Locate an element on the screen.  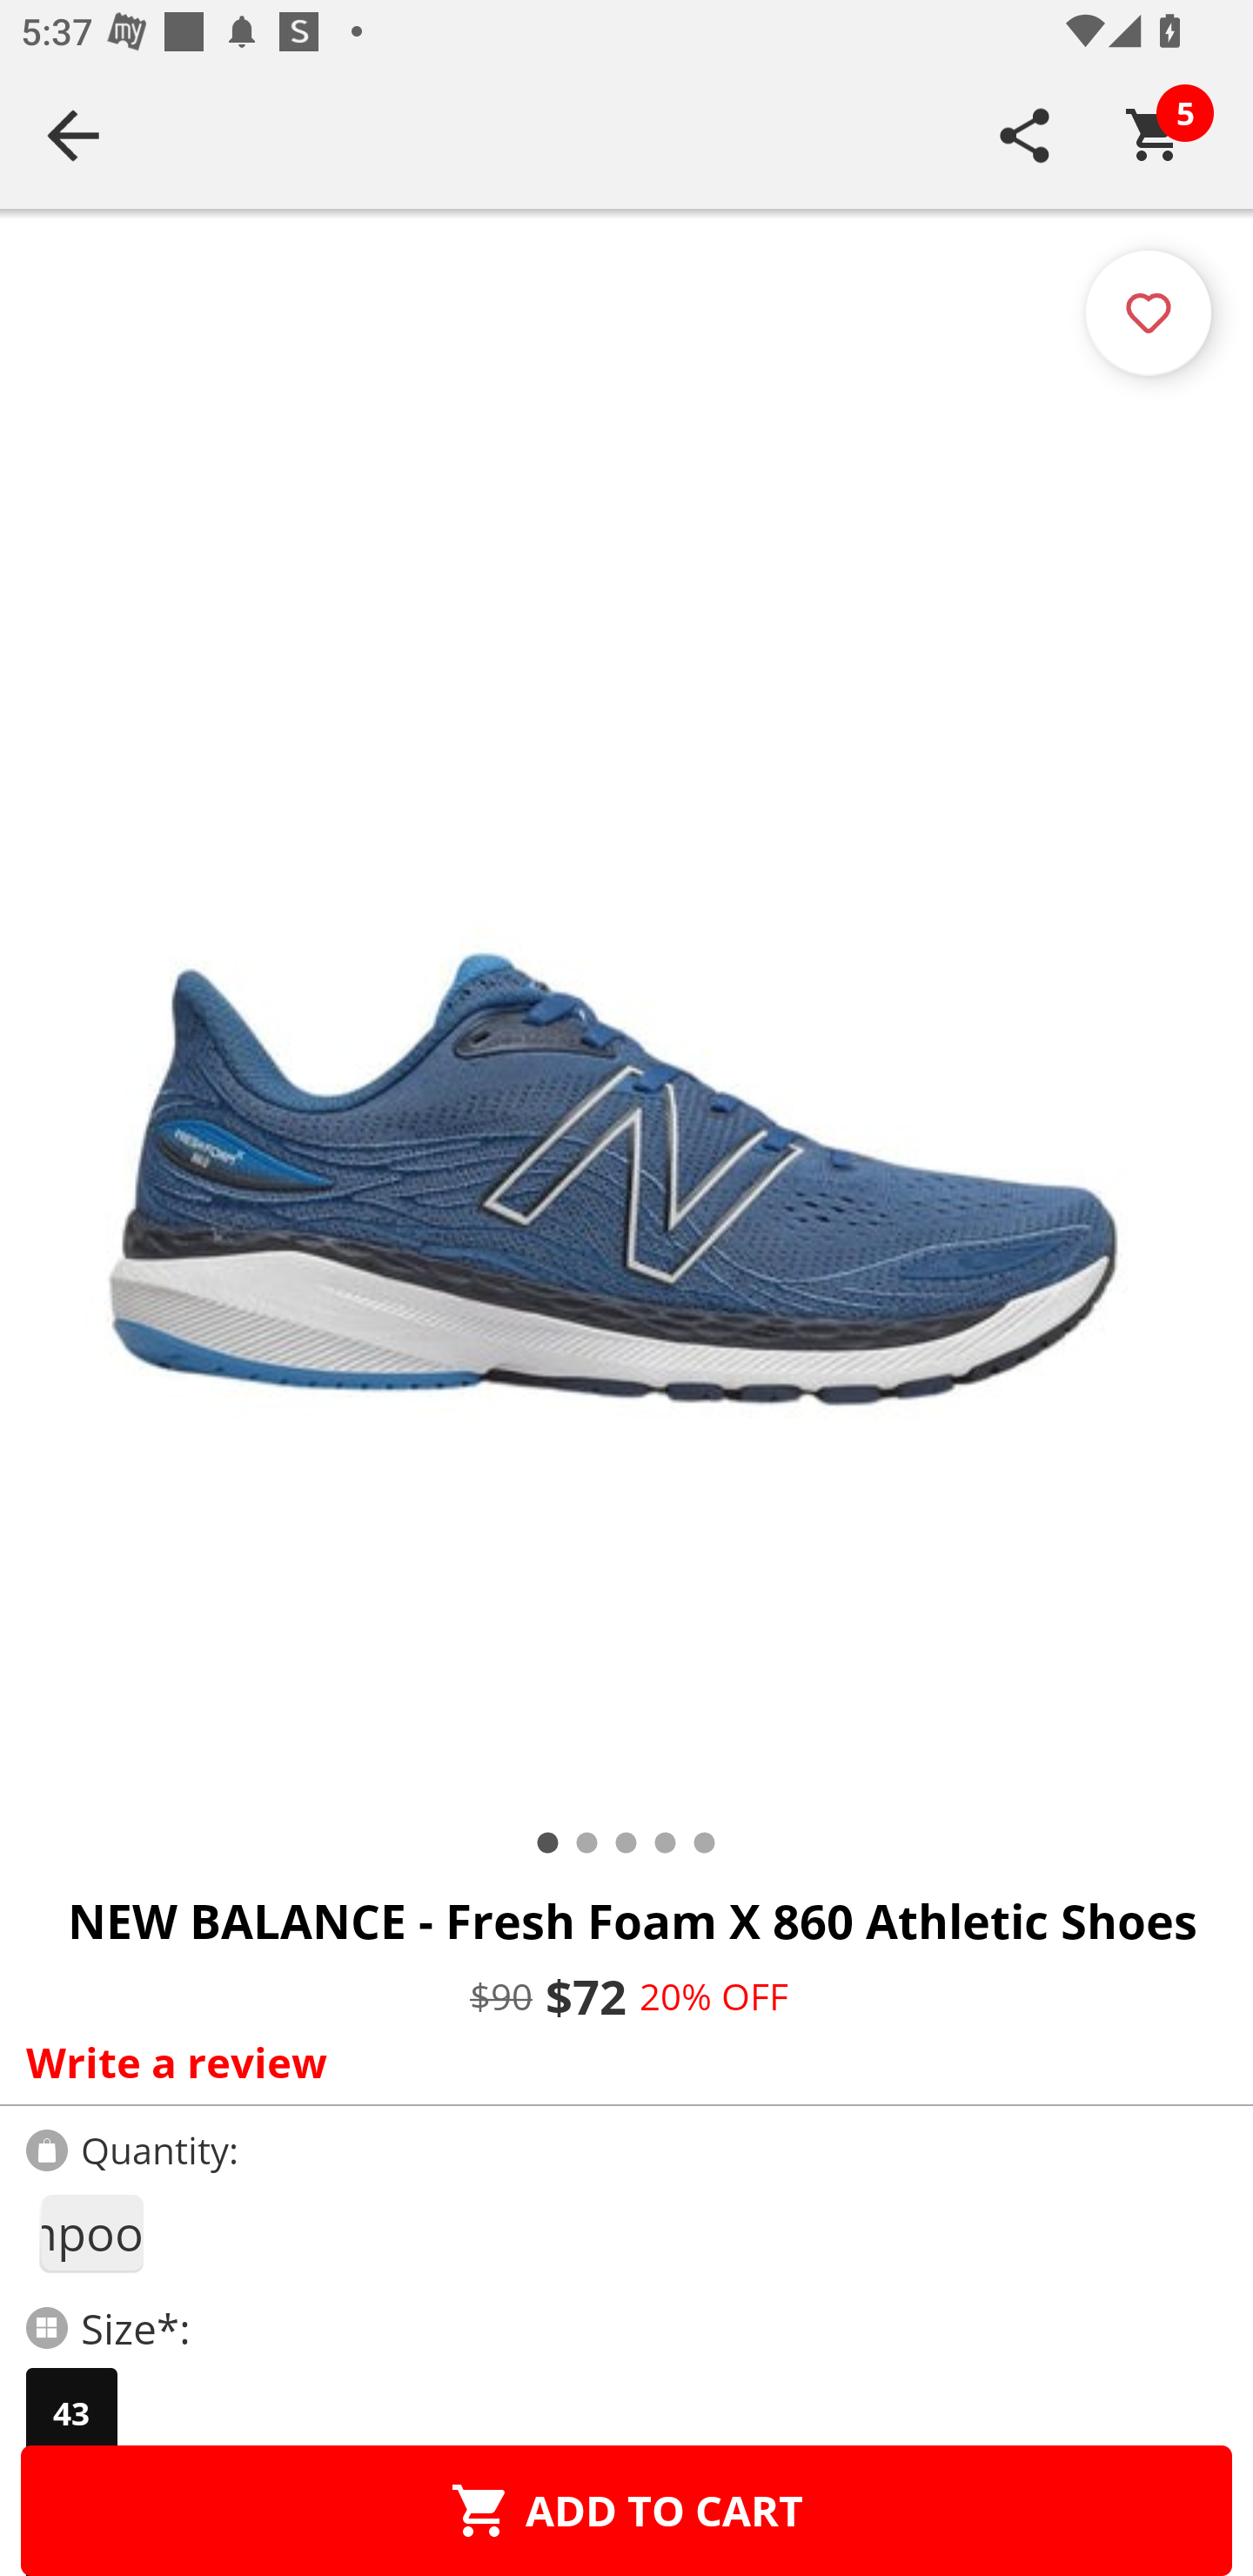
Write a review is located at coordinates (620, 2062).